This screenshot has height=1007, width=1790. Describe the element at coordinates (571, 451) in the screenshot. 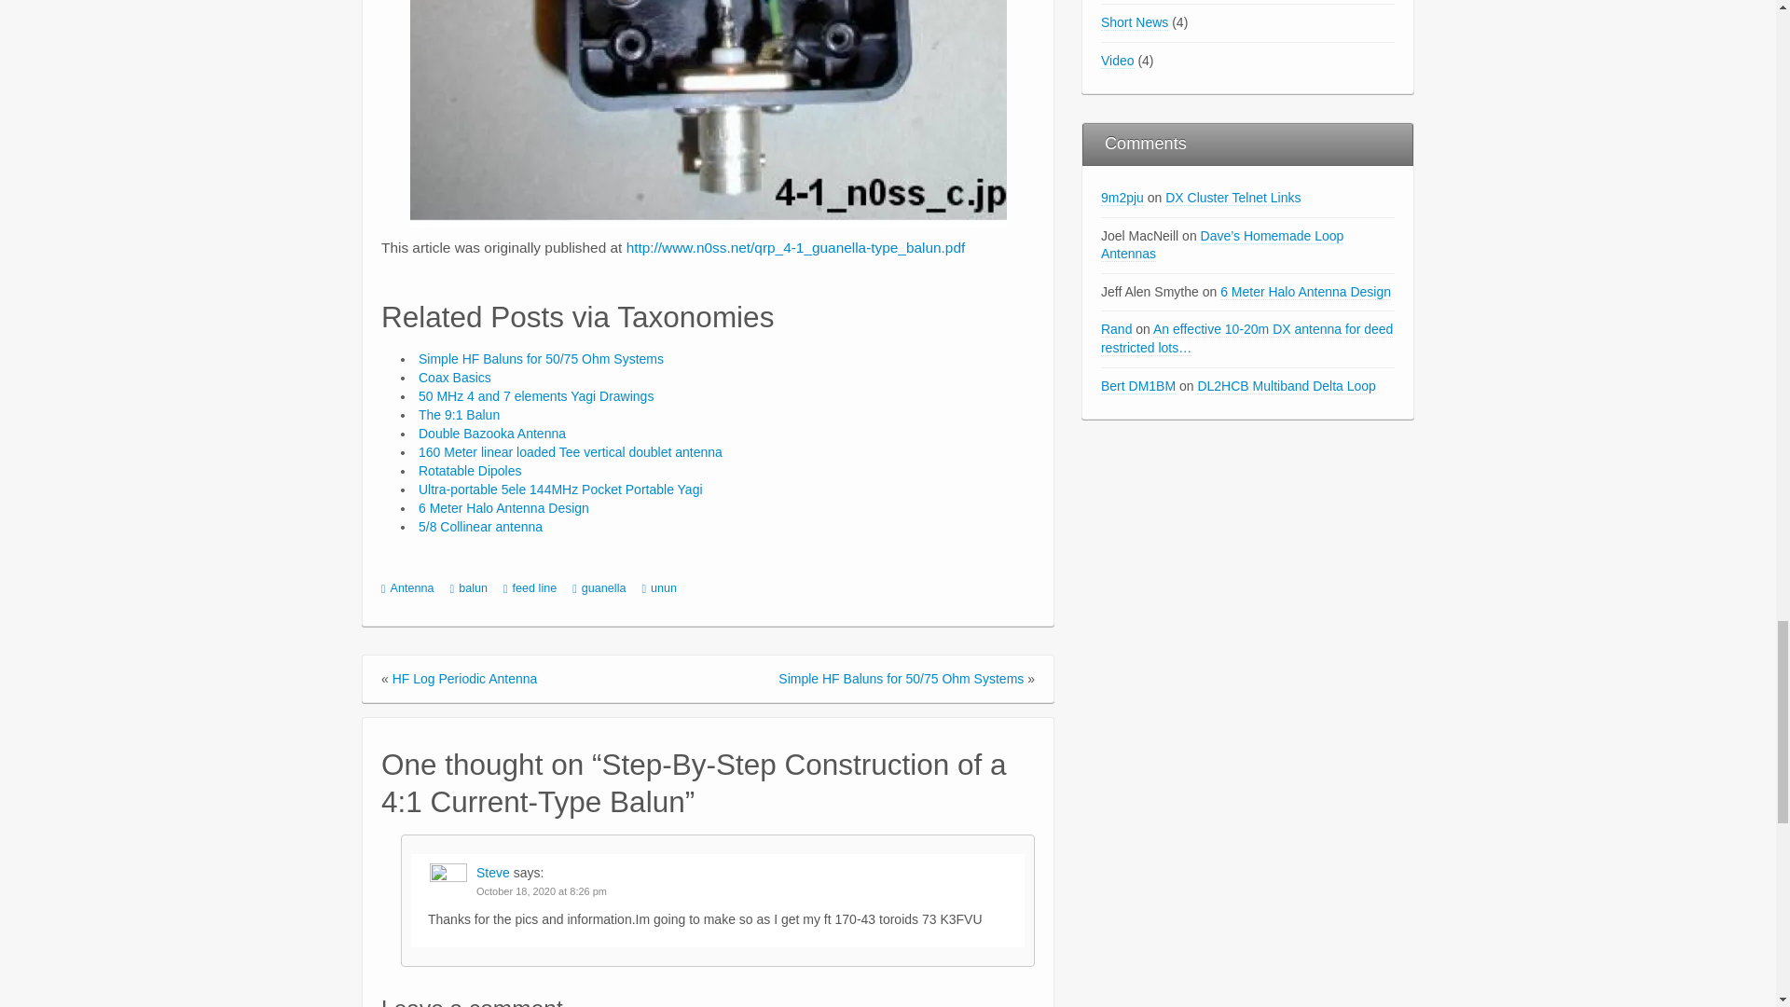

I see `160 Meter linear loaded Tee vertical doublet antenna` at that location.